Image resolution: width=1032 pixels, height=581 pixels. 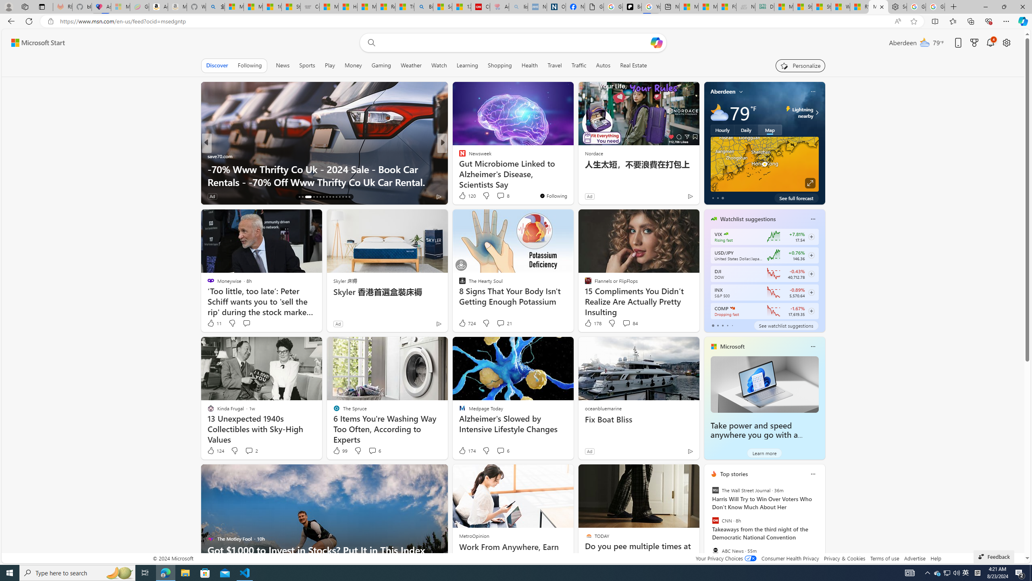 I want to click on Take power and speed anywhere you go with a Windows laptop., so click(x=764, y=384).